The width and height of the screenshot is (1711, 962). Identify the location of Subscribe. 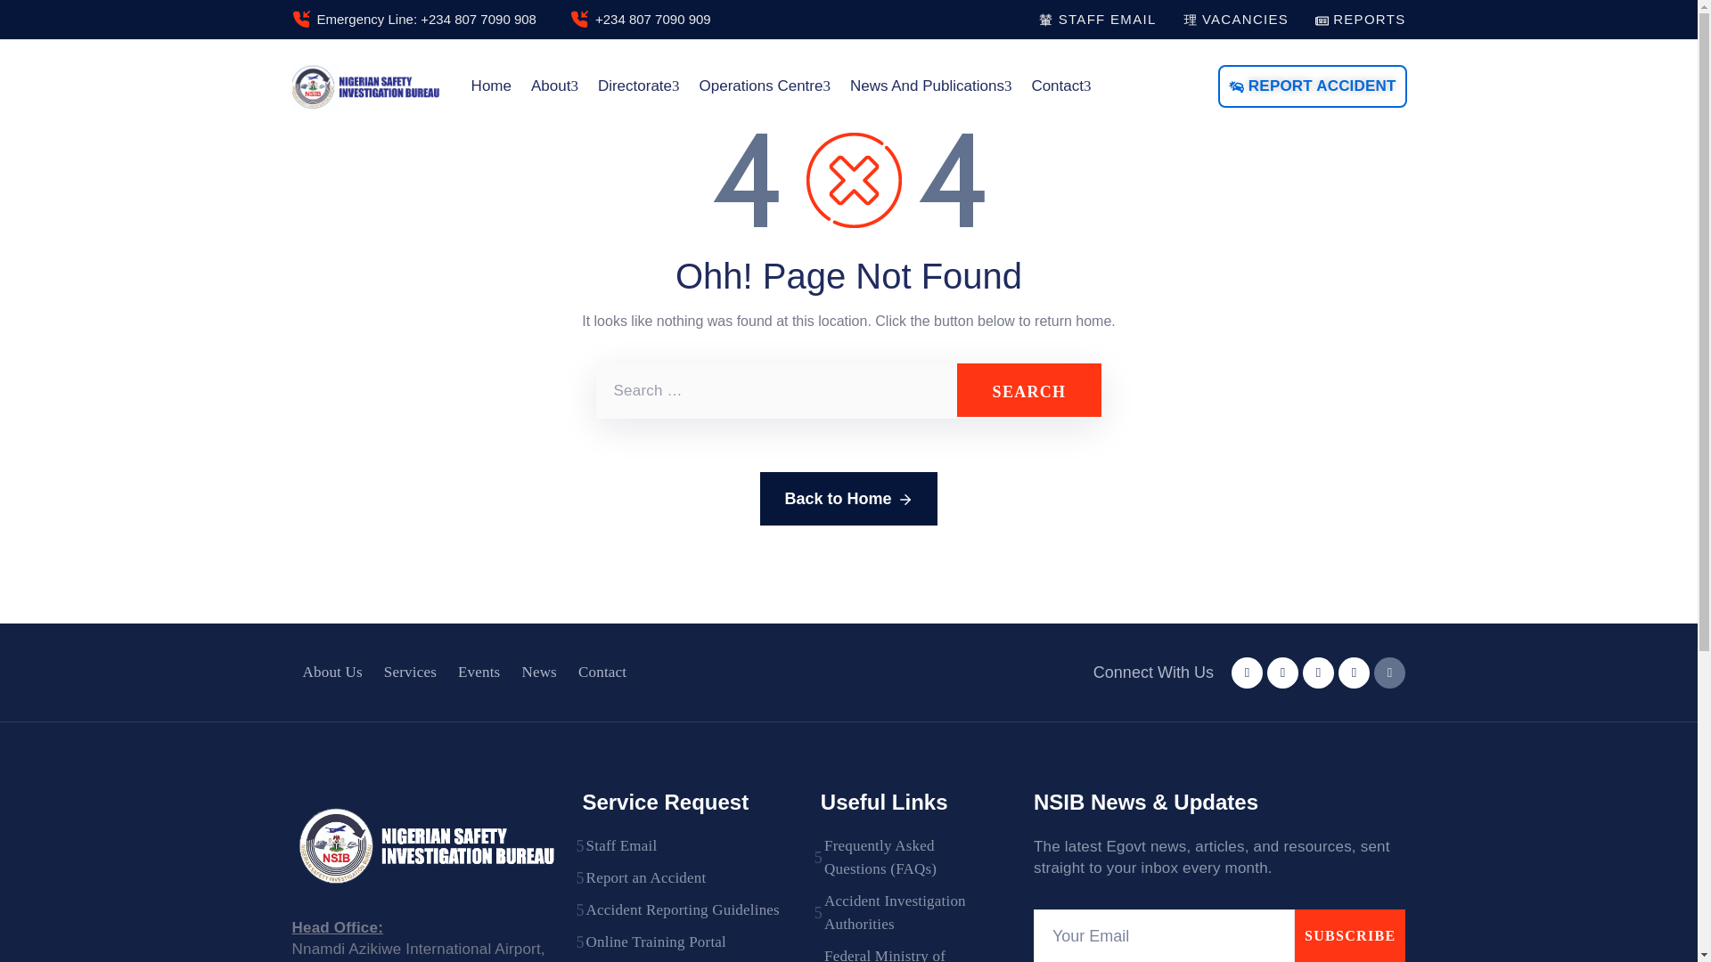
(1351, 935).